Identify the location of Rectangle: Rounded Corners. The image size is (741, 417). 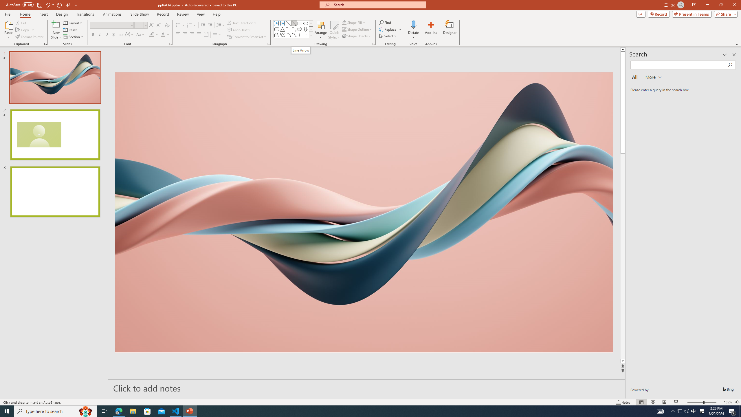
(277, 29).